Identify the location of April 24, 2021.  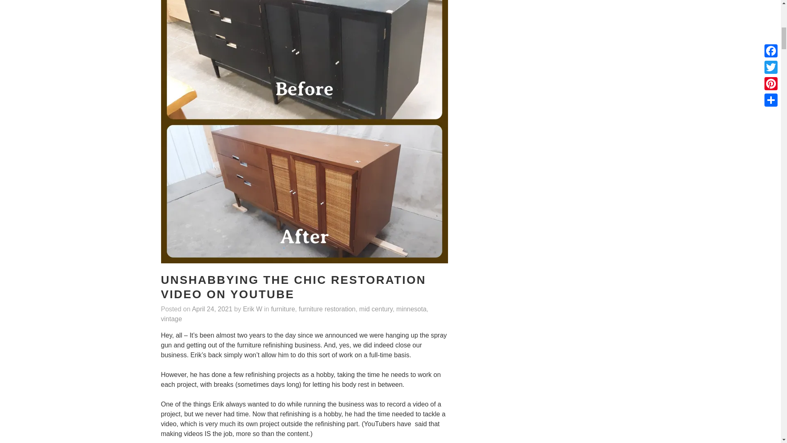
(212, 309).